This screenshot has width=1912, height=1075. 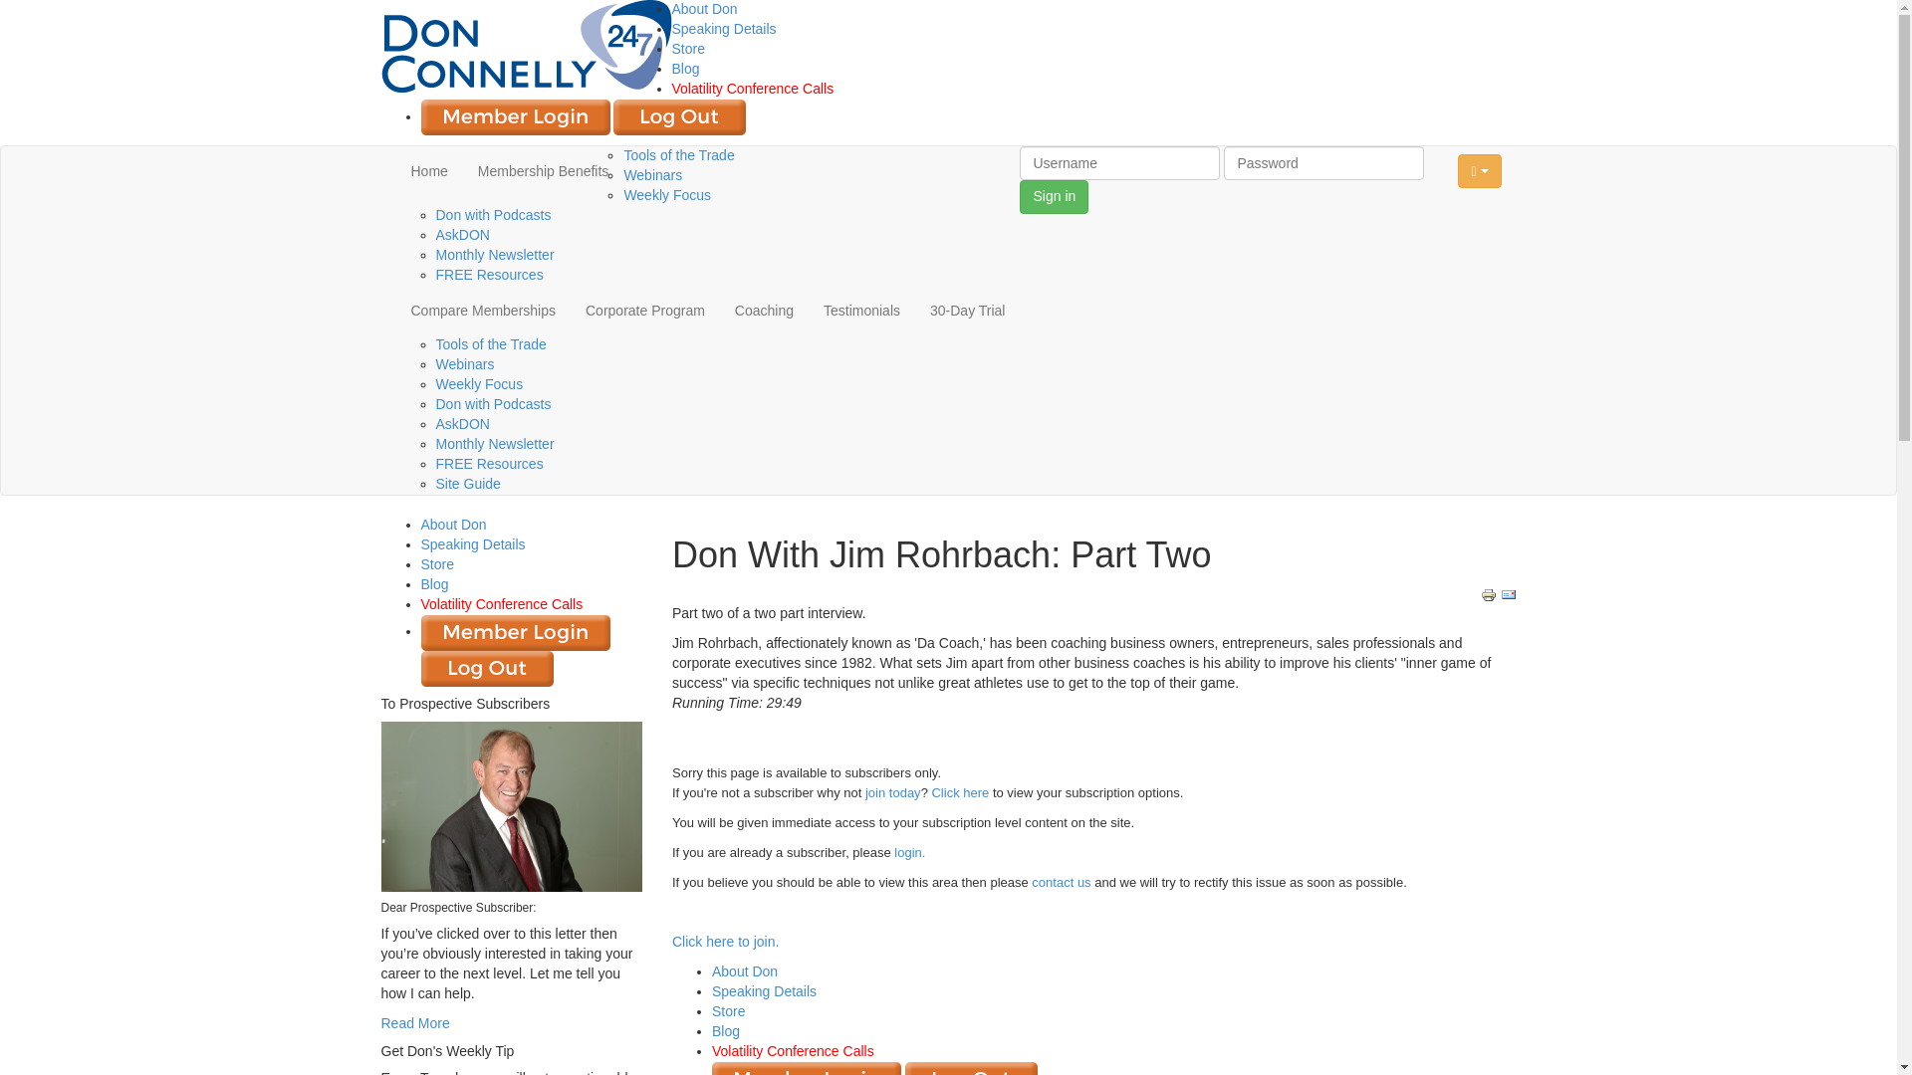 What do you see at coordinates (428, 170) in the screenshot?
I see `Home` at bounding box center [428, 170].